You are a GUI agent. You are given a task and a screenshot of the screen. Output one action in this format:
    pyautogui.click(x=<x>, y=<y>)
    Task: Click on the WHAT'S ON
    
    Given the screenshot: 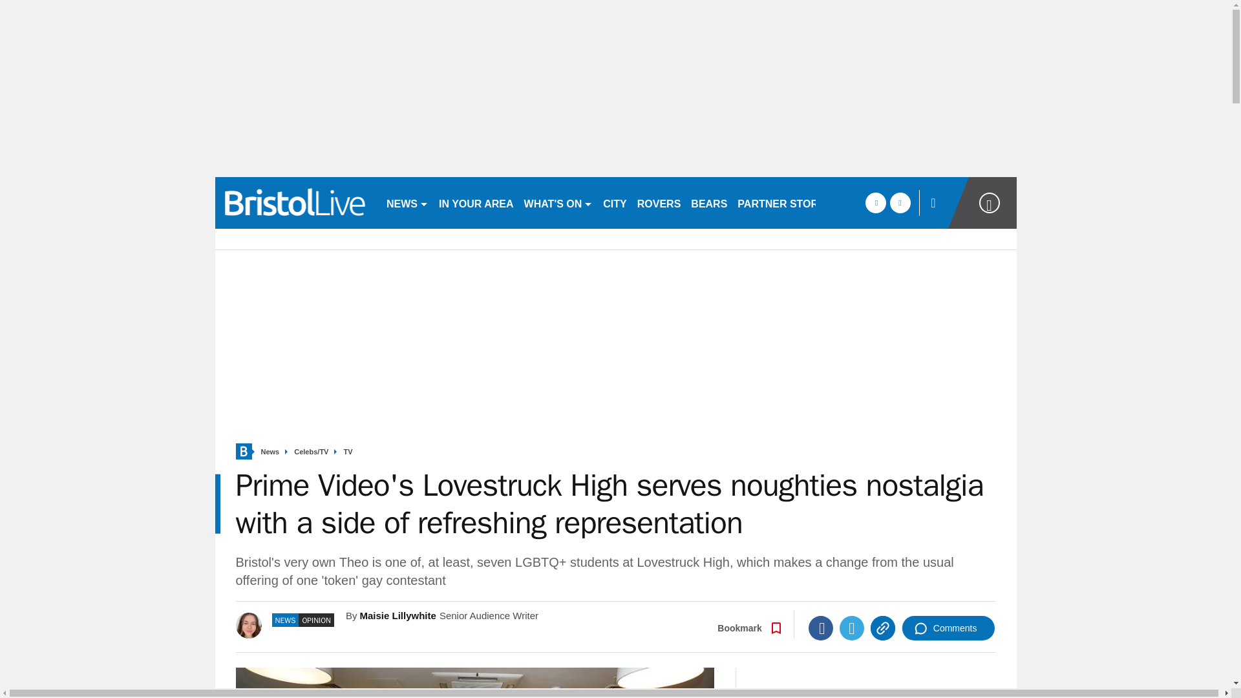 What is the action you would take?
    pyautogui.click(x=558, y=203)
    